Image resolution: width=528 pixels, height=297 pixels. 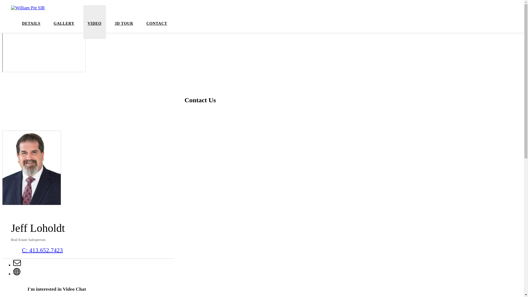 What do you see at coordinates (17, 274) in the screenshot?
I see `Website` at bounding box center [17, 274].